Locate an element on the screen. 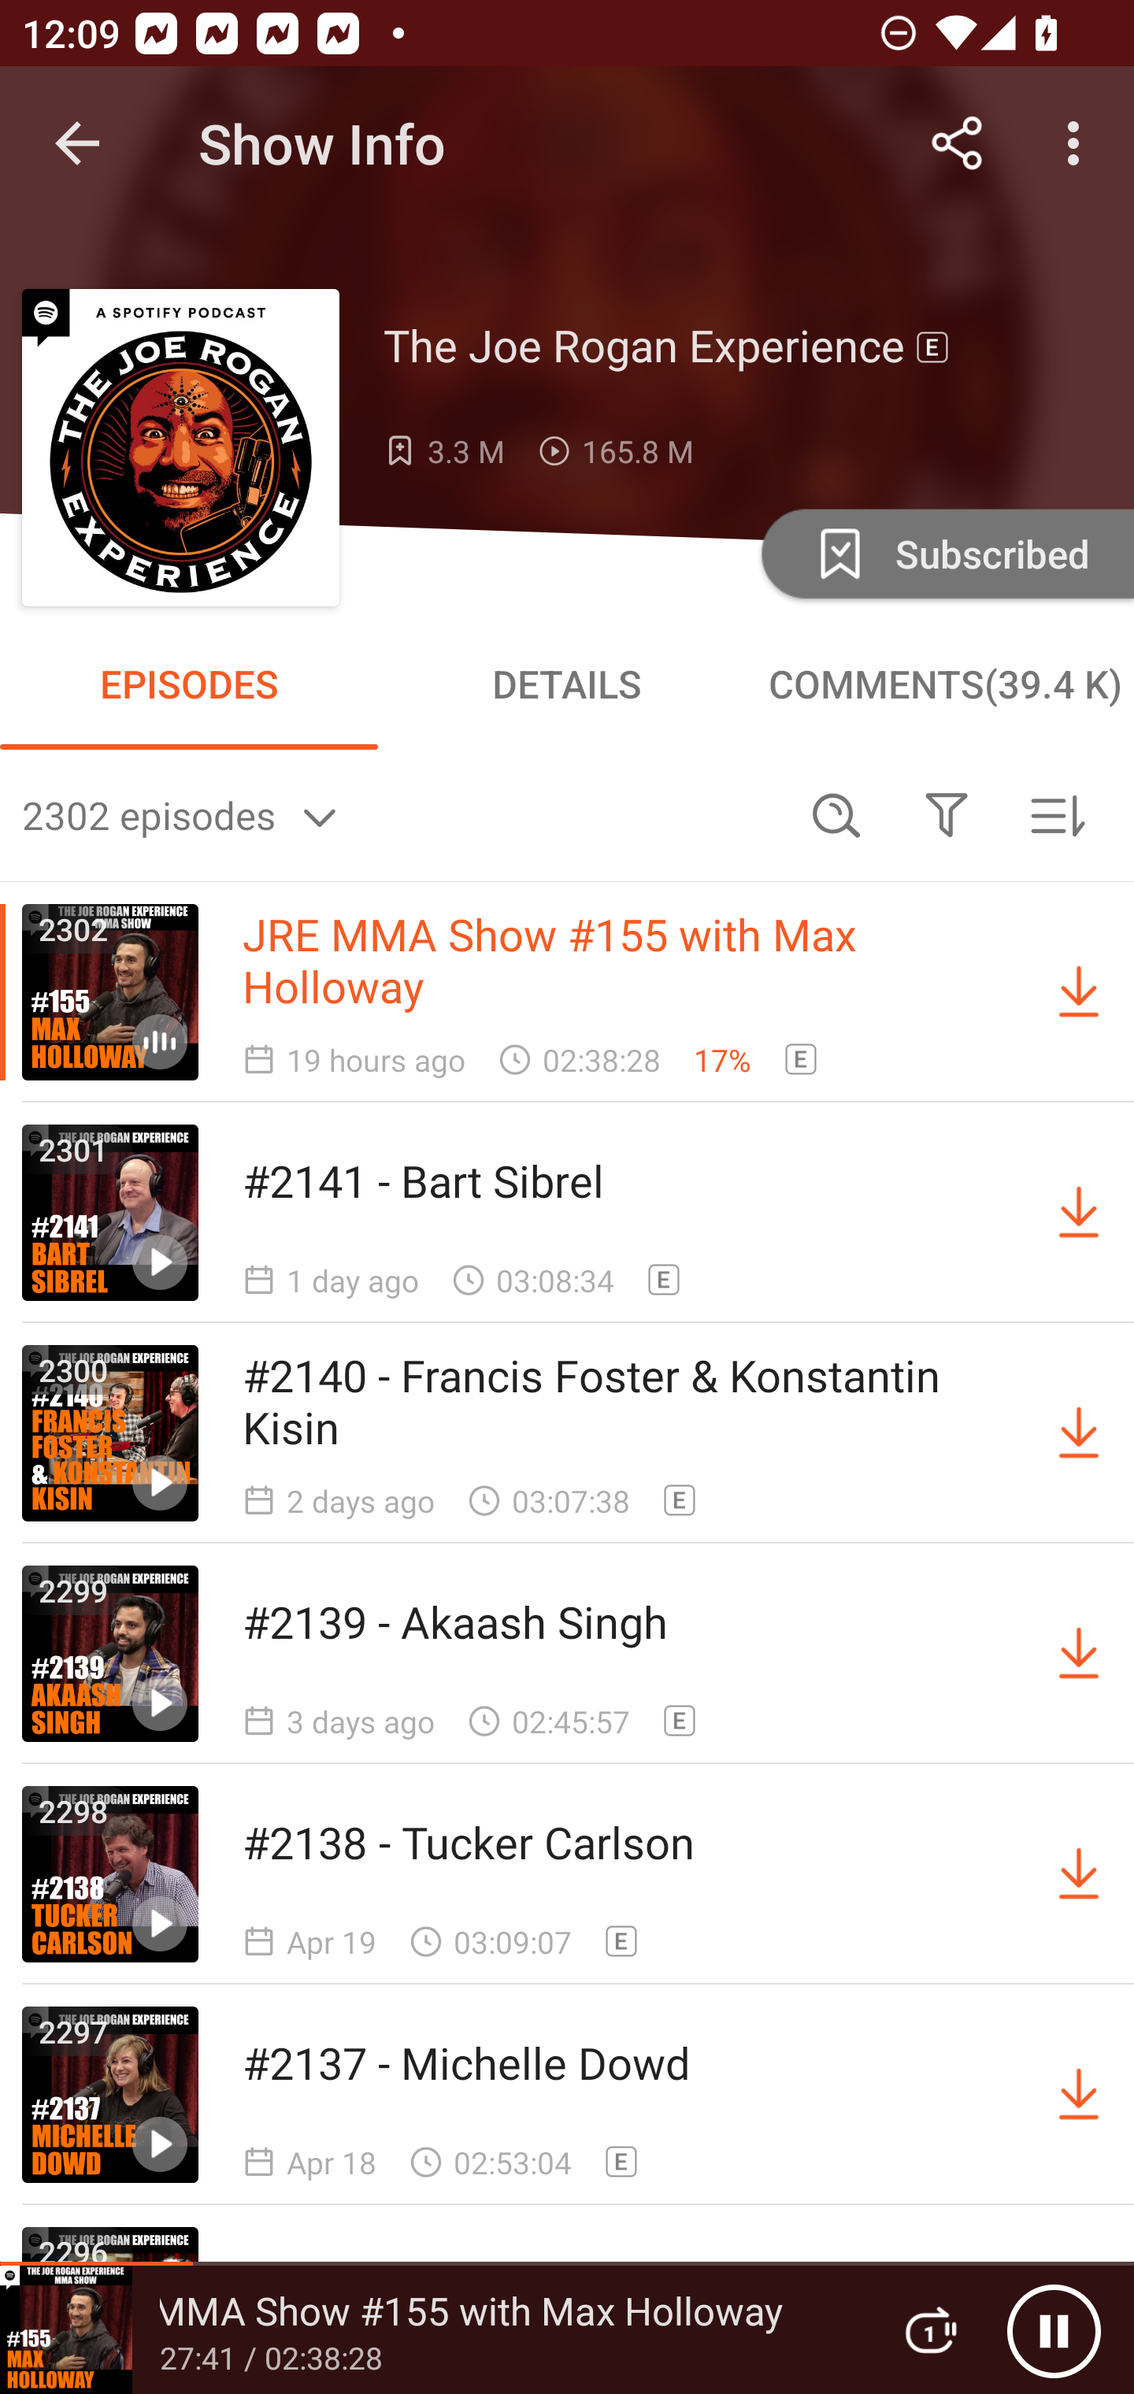 This screenshot has width=1134, height=2394. Download is located at coordinates (1079, 992).